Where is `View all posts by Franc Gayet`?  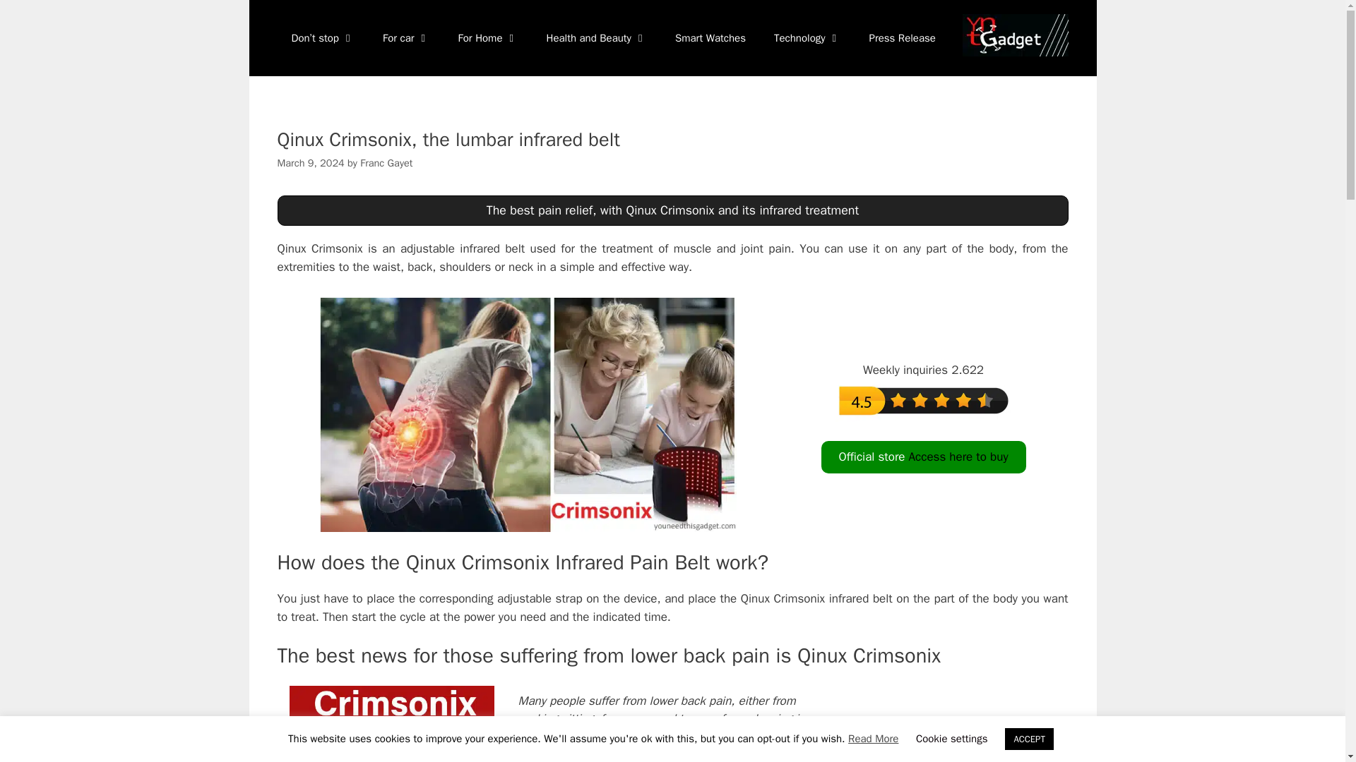 View all posts by Franc Gayet is located at coordinates (386, 162).